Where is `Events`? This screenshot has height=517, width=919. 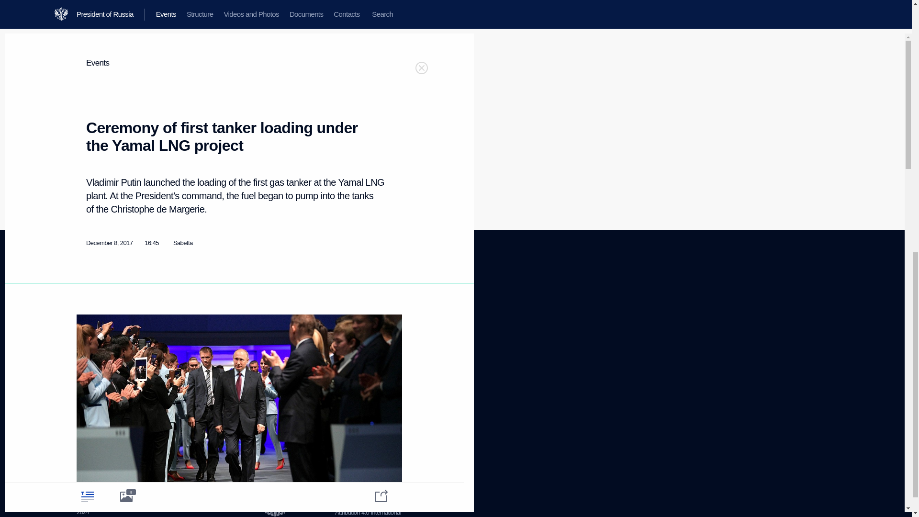
Events is located at coordinates (85, 303).